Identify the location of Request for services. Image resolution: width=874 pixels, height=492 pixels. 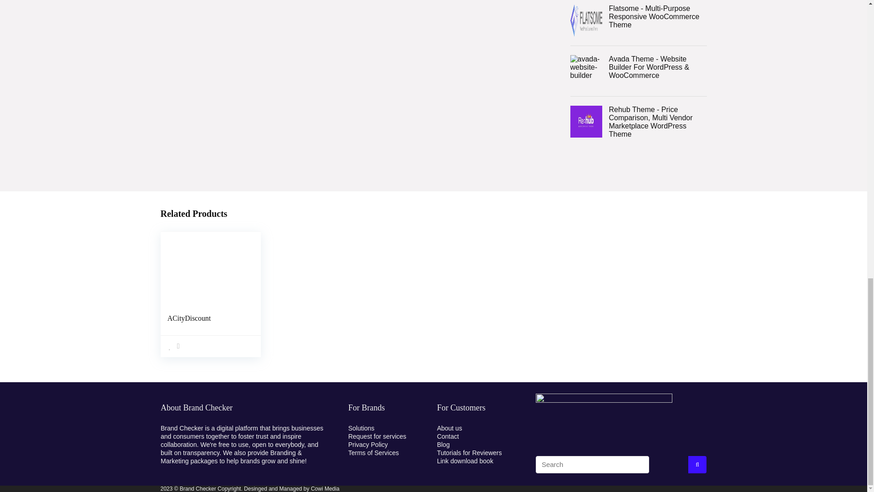
(377, 436).